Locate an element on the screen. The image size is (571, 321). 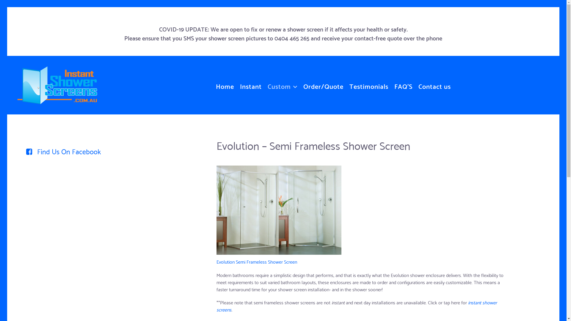
Instant is located at coordinates (251, 85).